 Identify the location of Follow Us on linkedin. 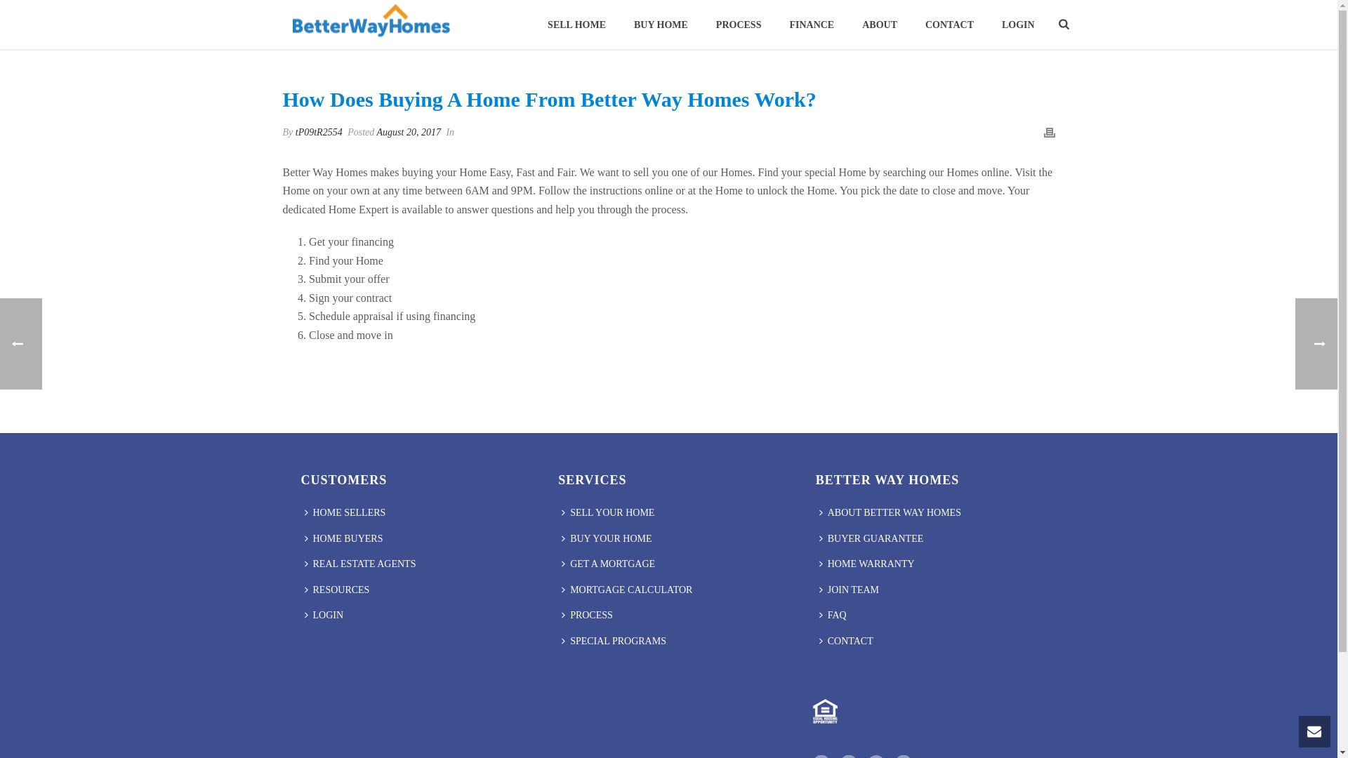
(848, 757).